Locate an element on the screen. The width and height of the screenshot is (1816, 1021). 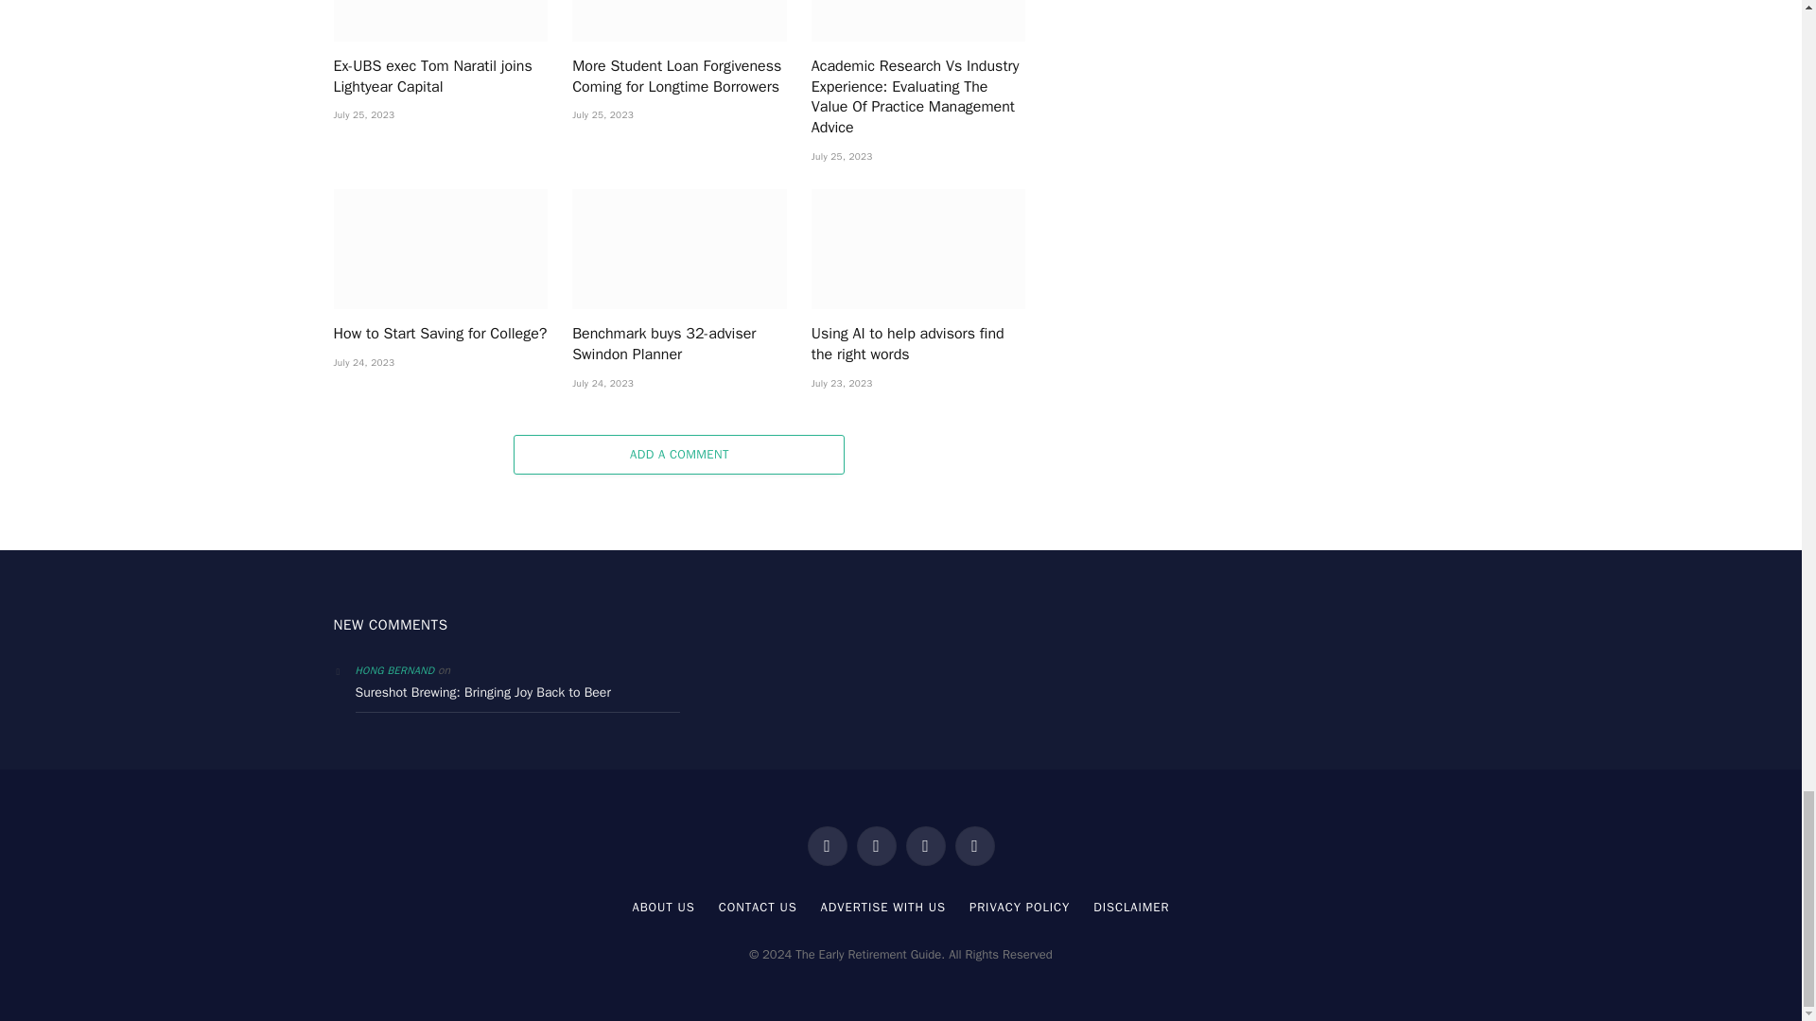
Ex-UBS exec Tom Naratil joins Lightyear Capital is located at coordinates (440, 21).